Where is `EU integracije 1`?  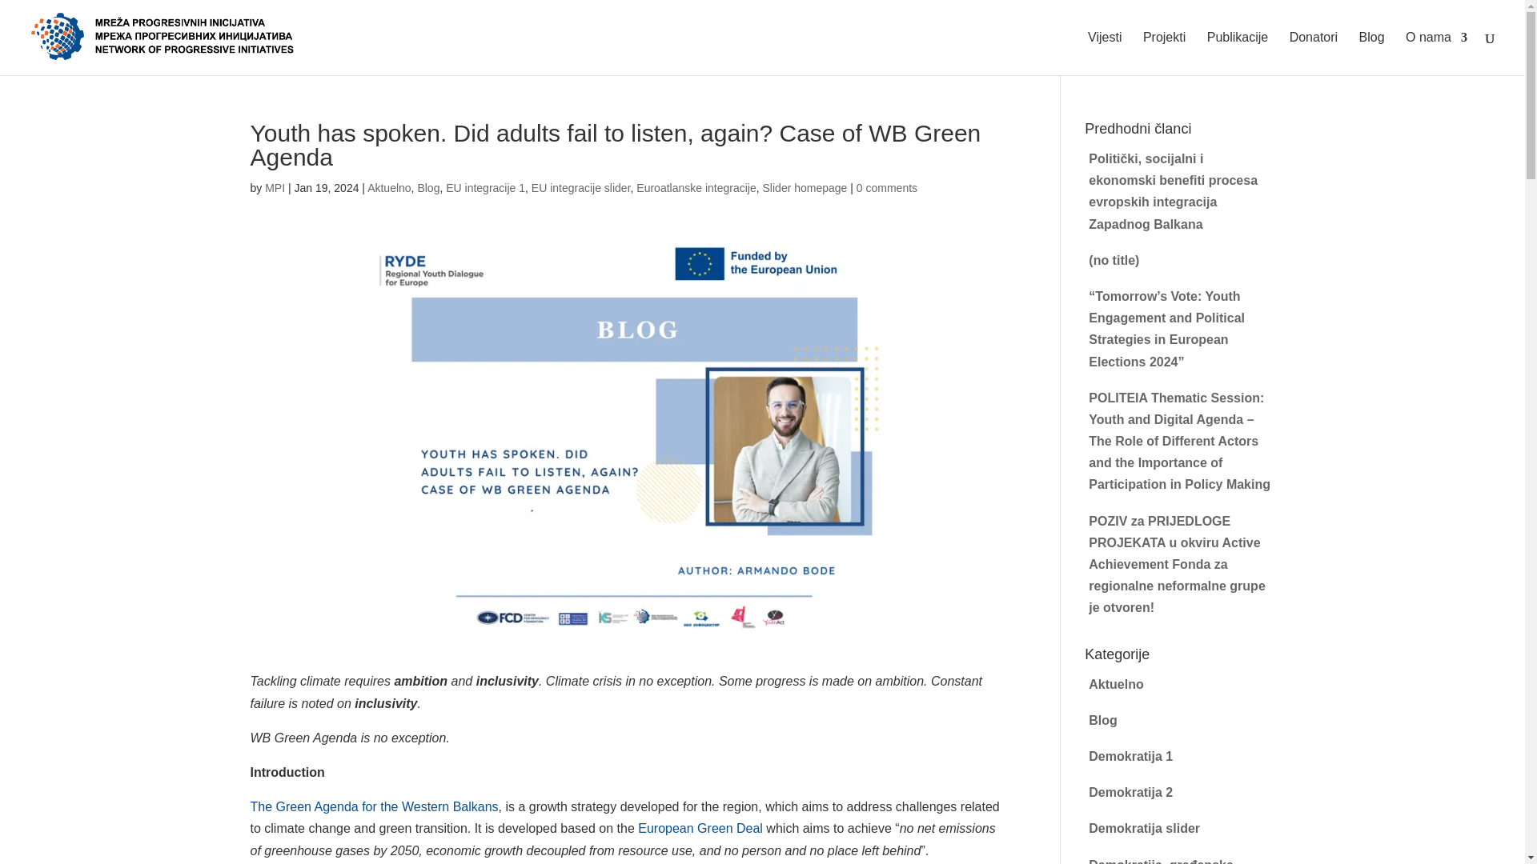
EU integracije 1 is located at coordinates (485, 187).